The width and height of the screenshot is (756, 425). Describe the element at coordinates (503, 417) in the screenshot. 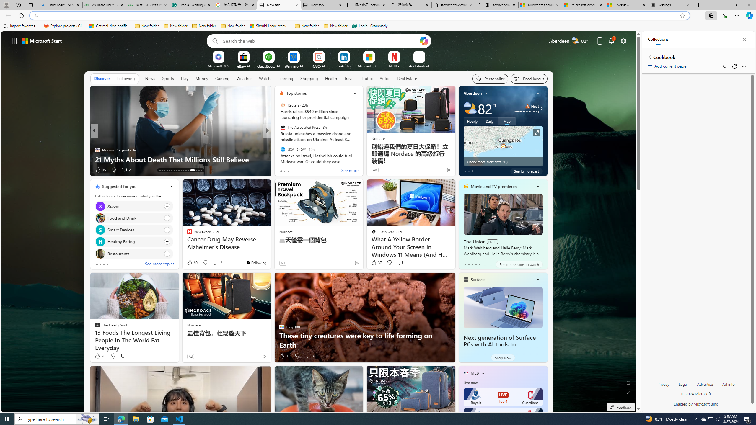

I see `Blue Jays LIVE Top 2 Red Sox` at that location.